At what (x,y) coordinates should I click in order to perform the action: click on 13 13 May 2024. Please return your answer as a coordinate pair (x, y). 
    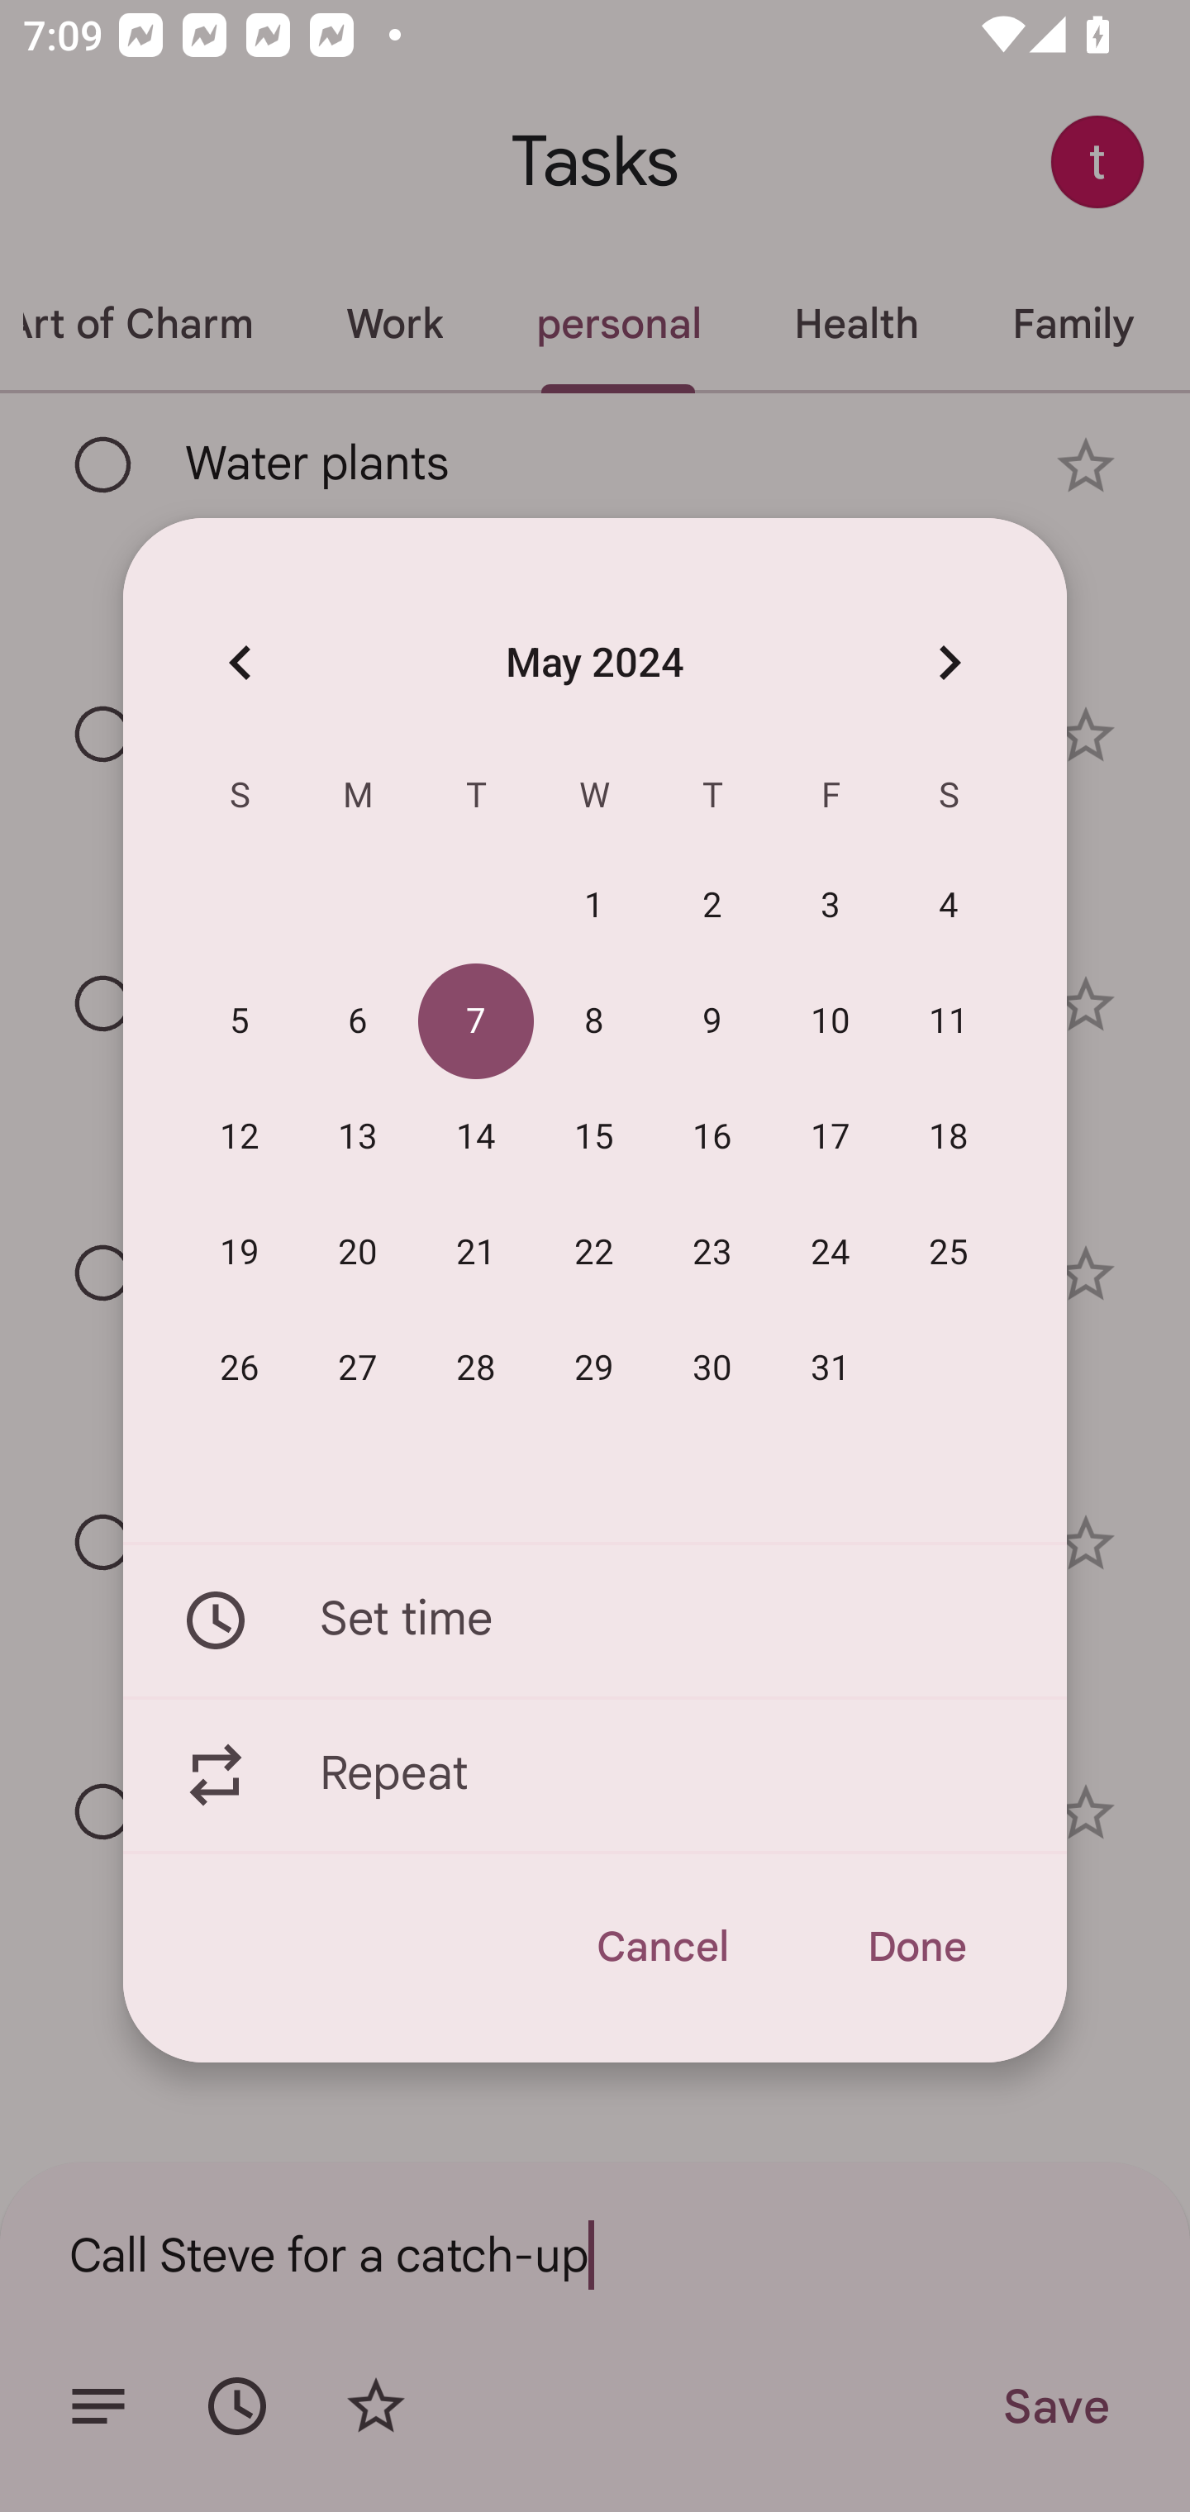
    Looking at the image, I should click on (358, 1138).